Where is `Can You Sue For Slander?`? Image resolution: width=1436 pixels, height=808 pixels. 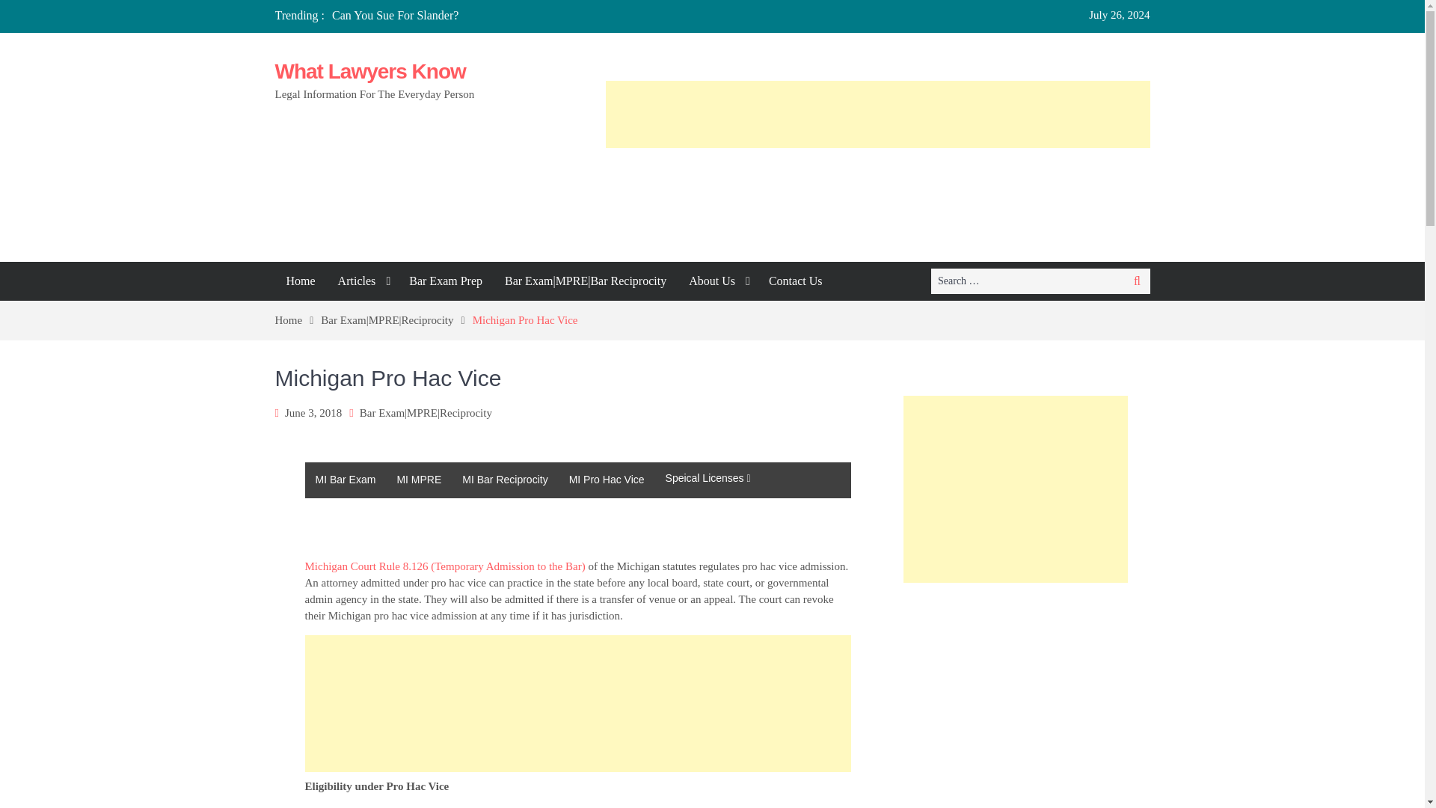
Can You Sue For Slander? is located at coordinates (395, 15).